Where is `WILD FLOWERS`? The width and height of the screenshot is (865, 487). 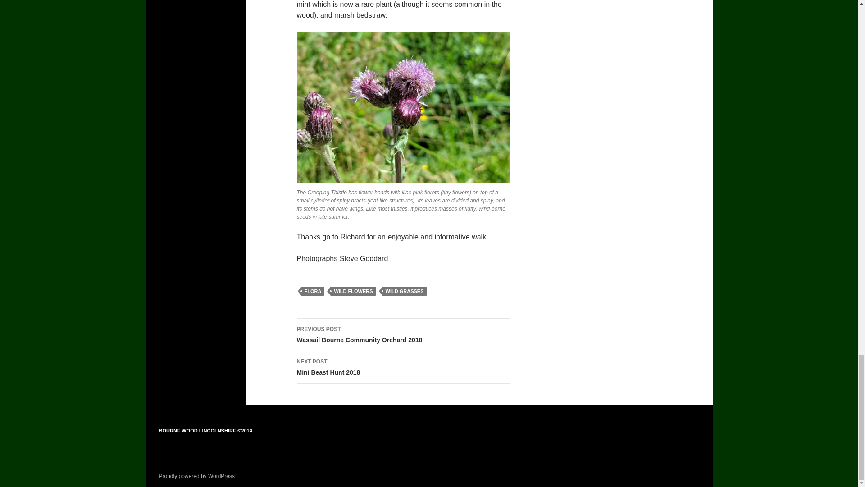
WILD FLOWERS is located at coordinates (403, 367).